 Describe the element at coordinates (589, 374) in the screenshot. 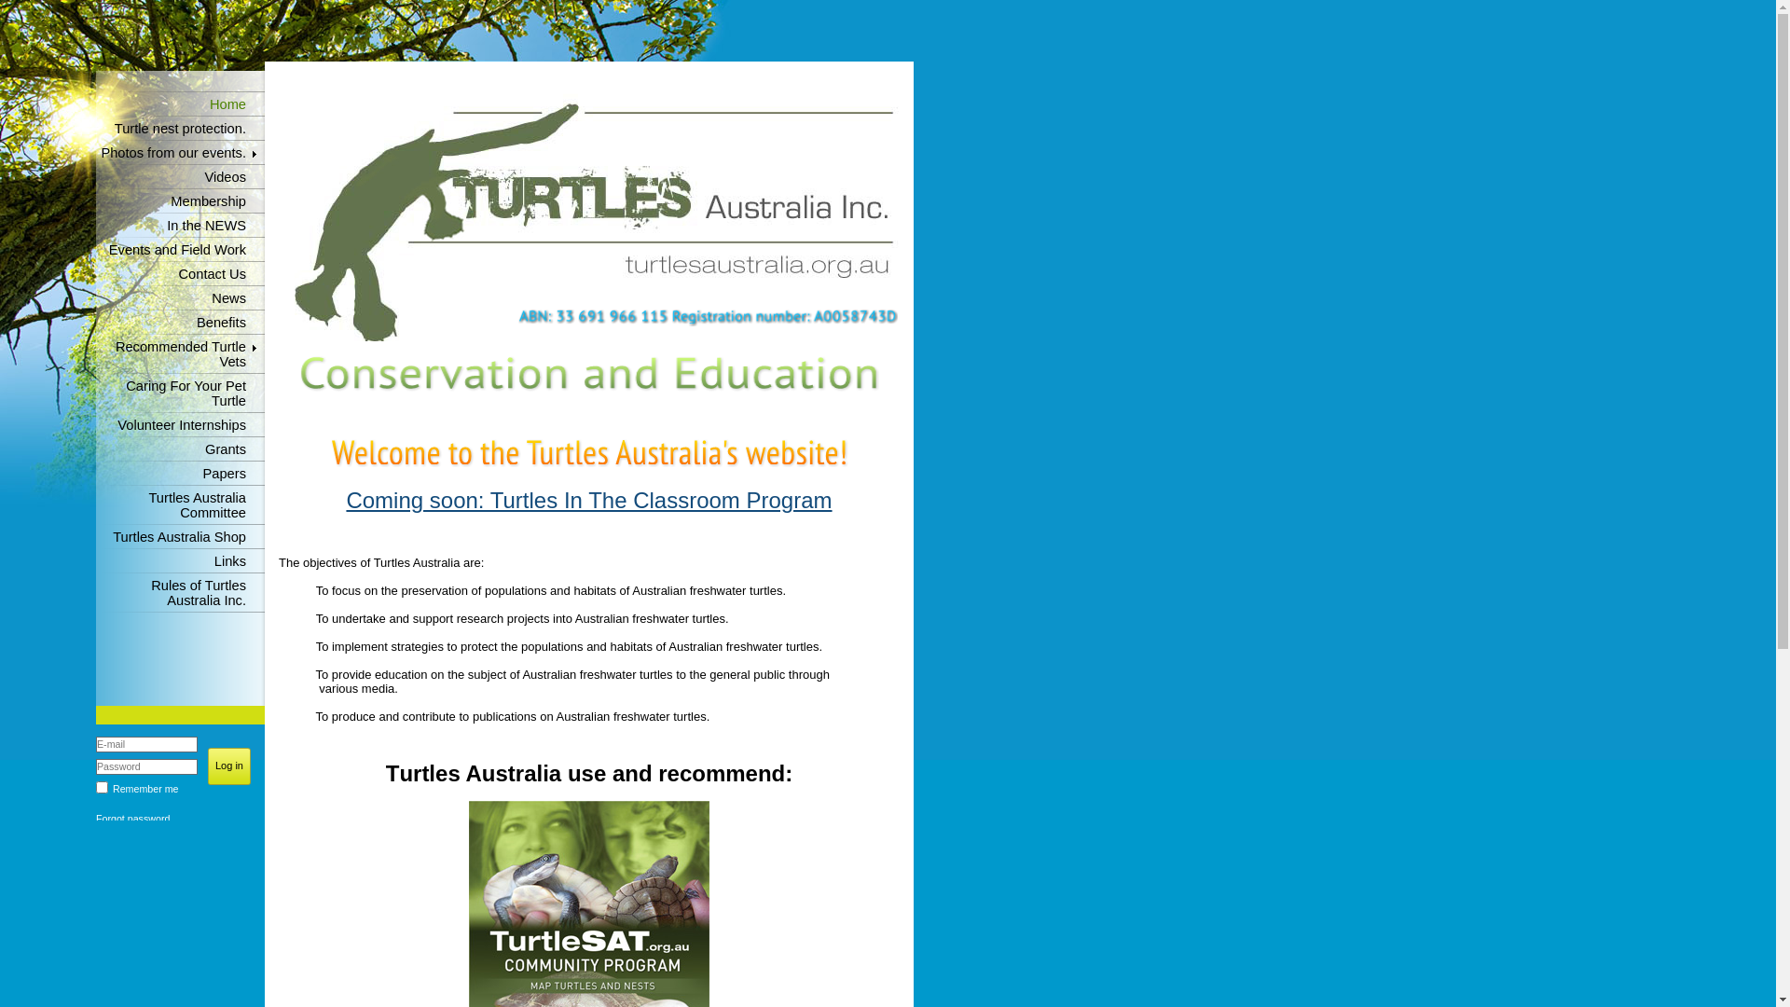

I see `Conservation and Education` at that location.